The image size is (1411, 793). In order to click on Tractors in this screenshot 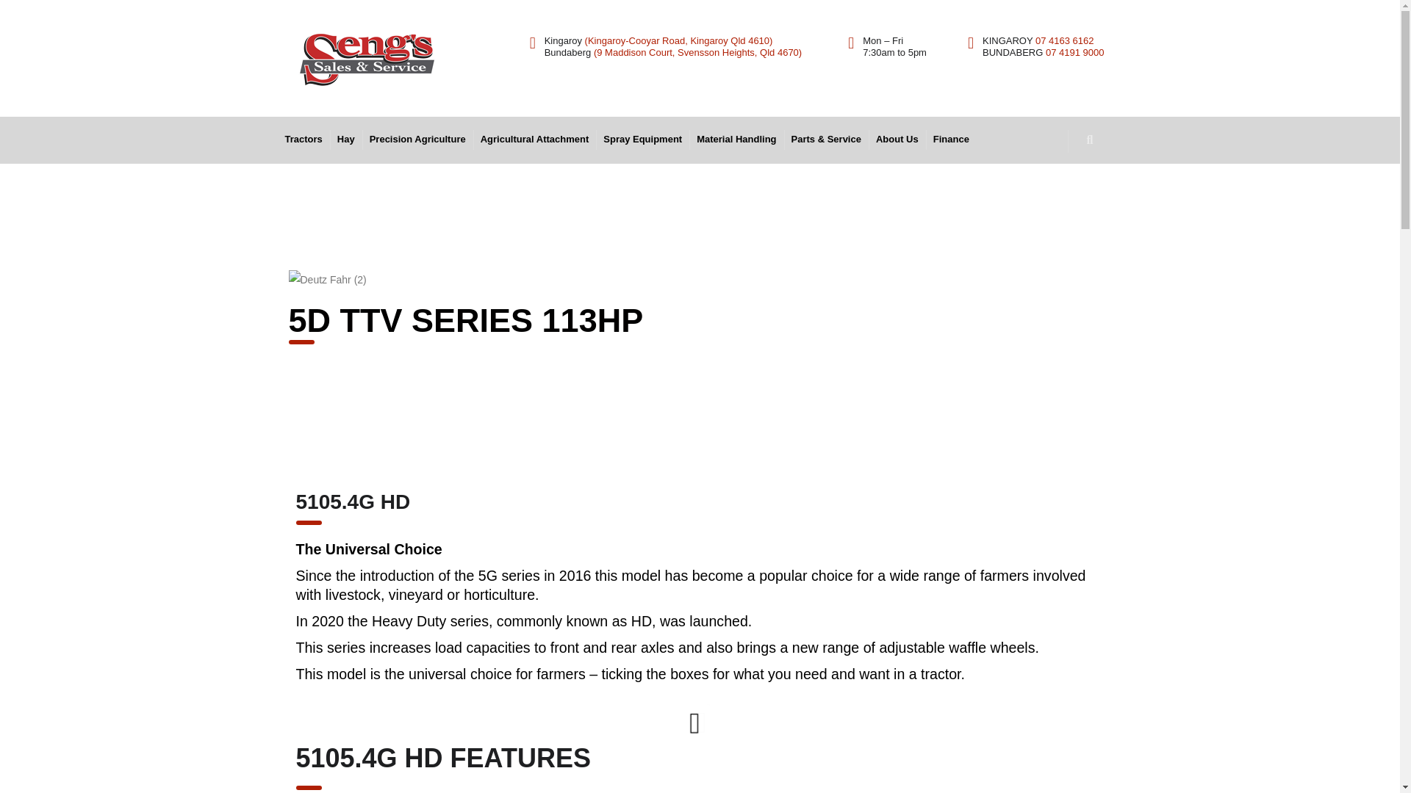, I will do `click(304, 140)`.